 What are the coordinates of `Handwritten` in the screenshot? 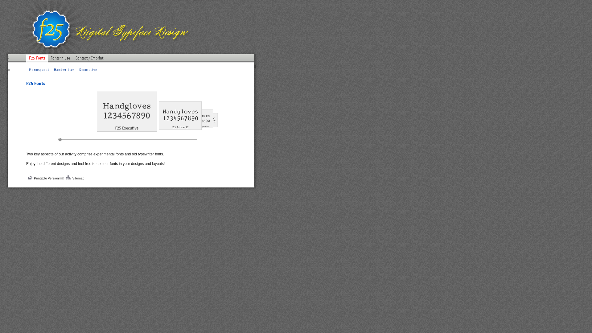 It's located at (64, 70).